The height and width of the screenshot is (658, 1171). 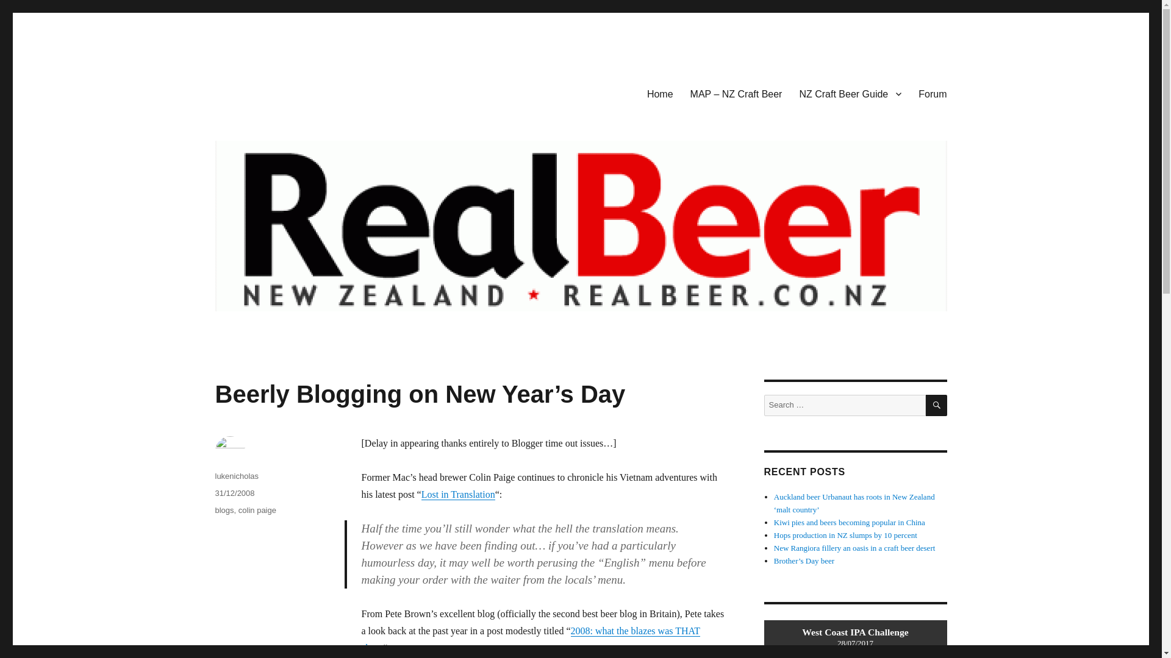 What do you see at coordinates (845, 535) in the screenshot?
I see `Hops production in NZ slumps by 10 percent` at bounding box center [845, 535].